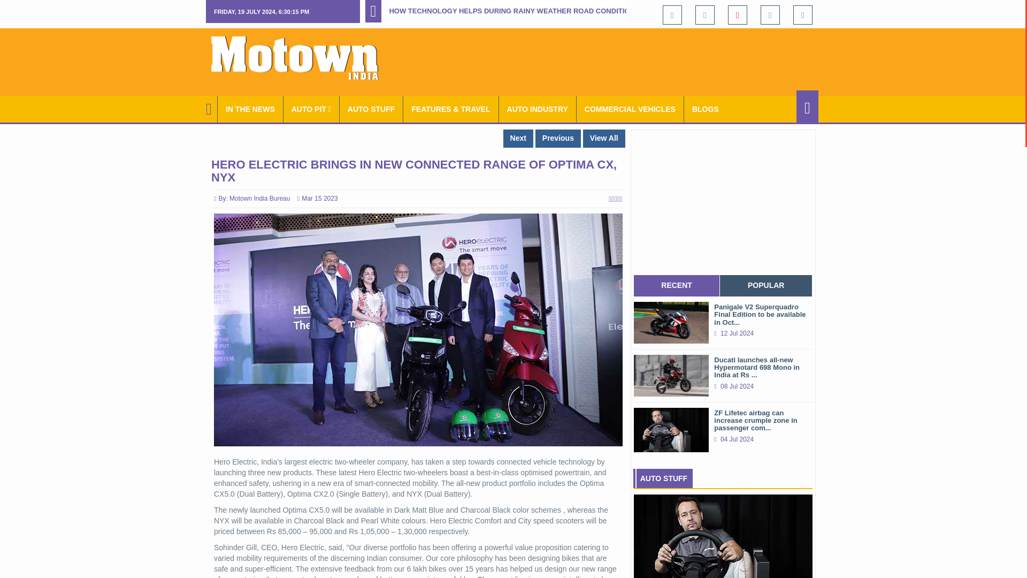  I want to click on Previous, so click(558, 138).